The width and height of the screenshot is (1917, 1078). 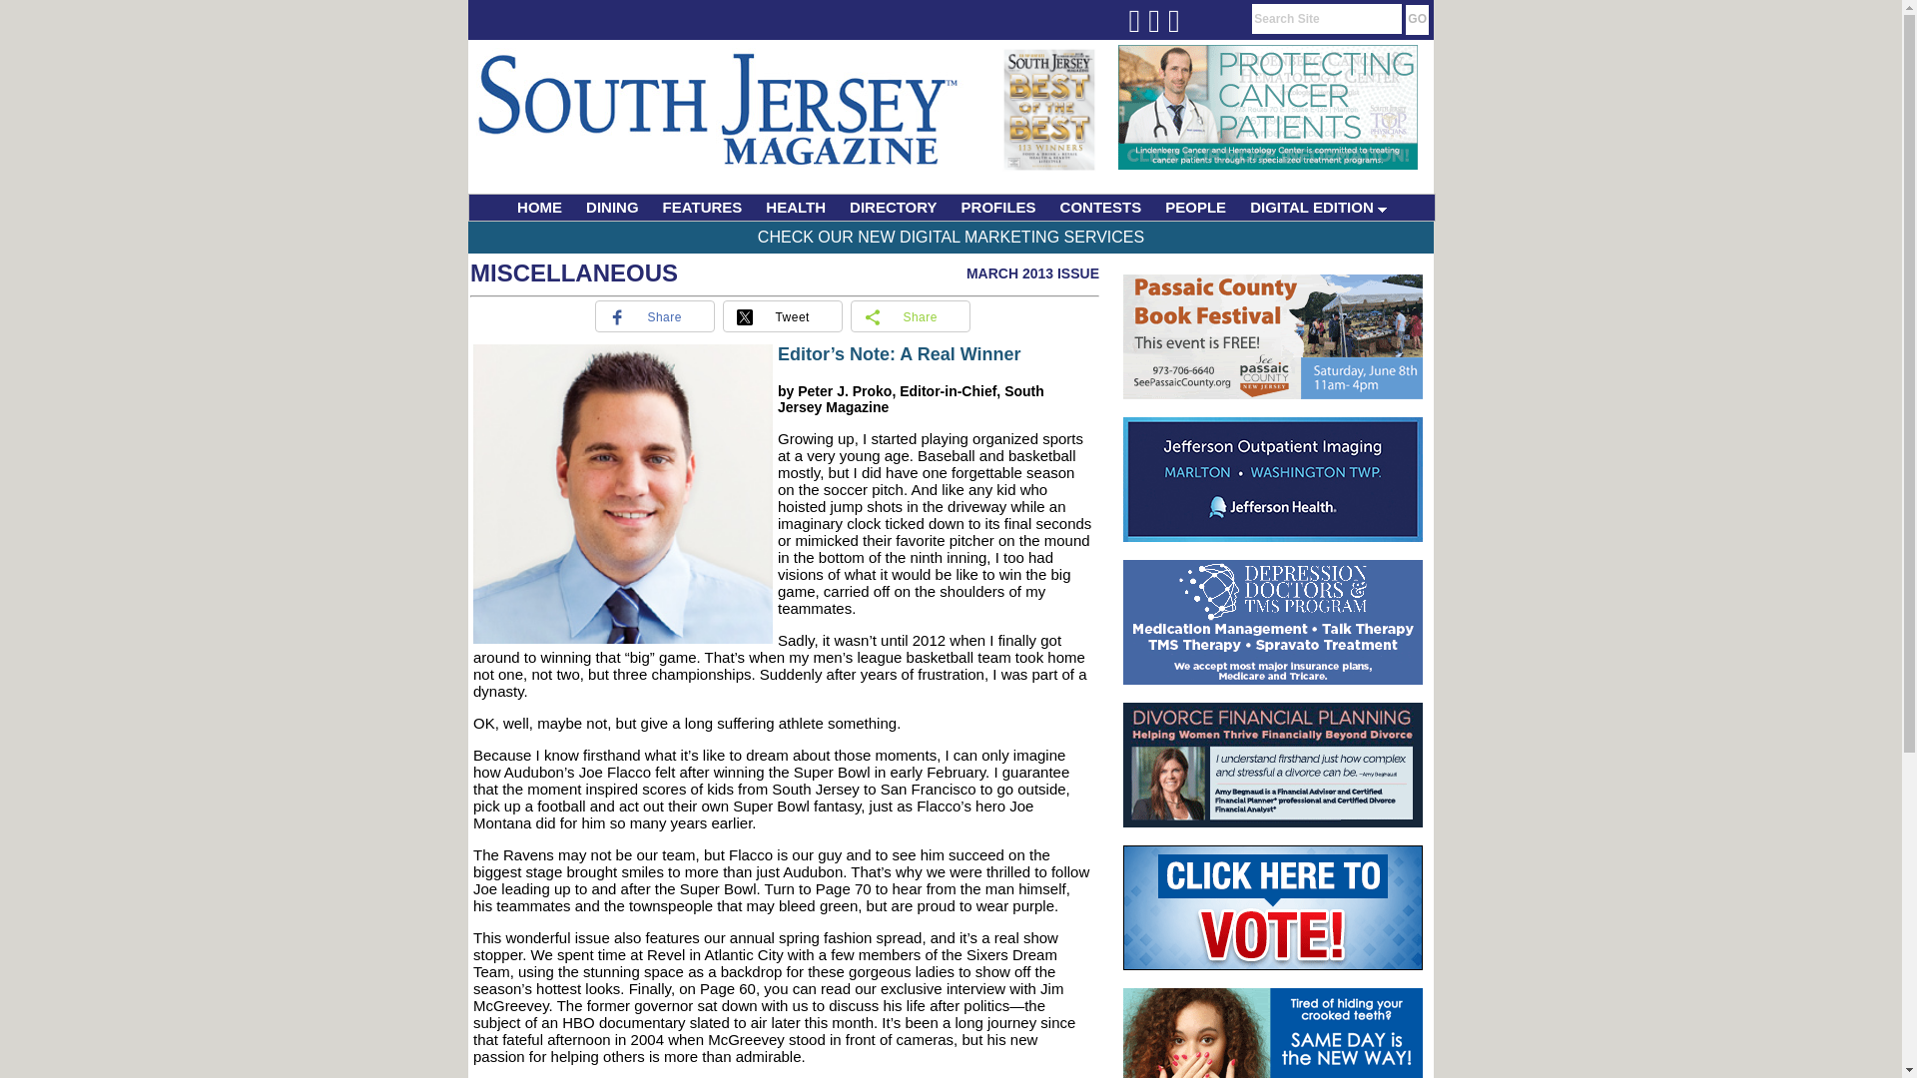 I want to click on HEALTH, so click(x=795, y=208).